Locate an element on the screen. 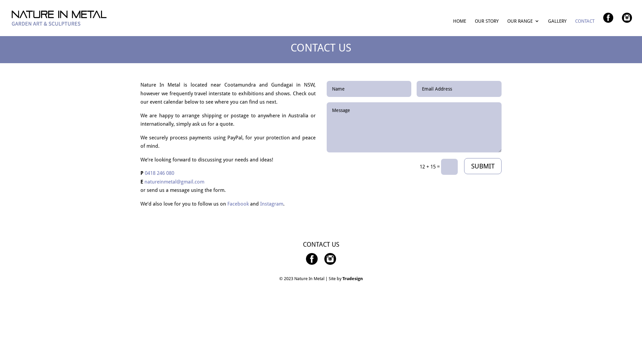  GALLERY is located at coordinates (557, 27).